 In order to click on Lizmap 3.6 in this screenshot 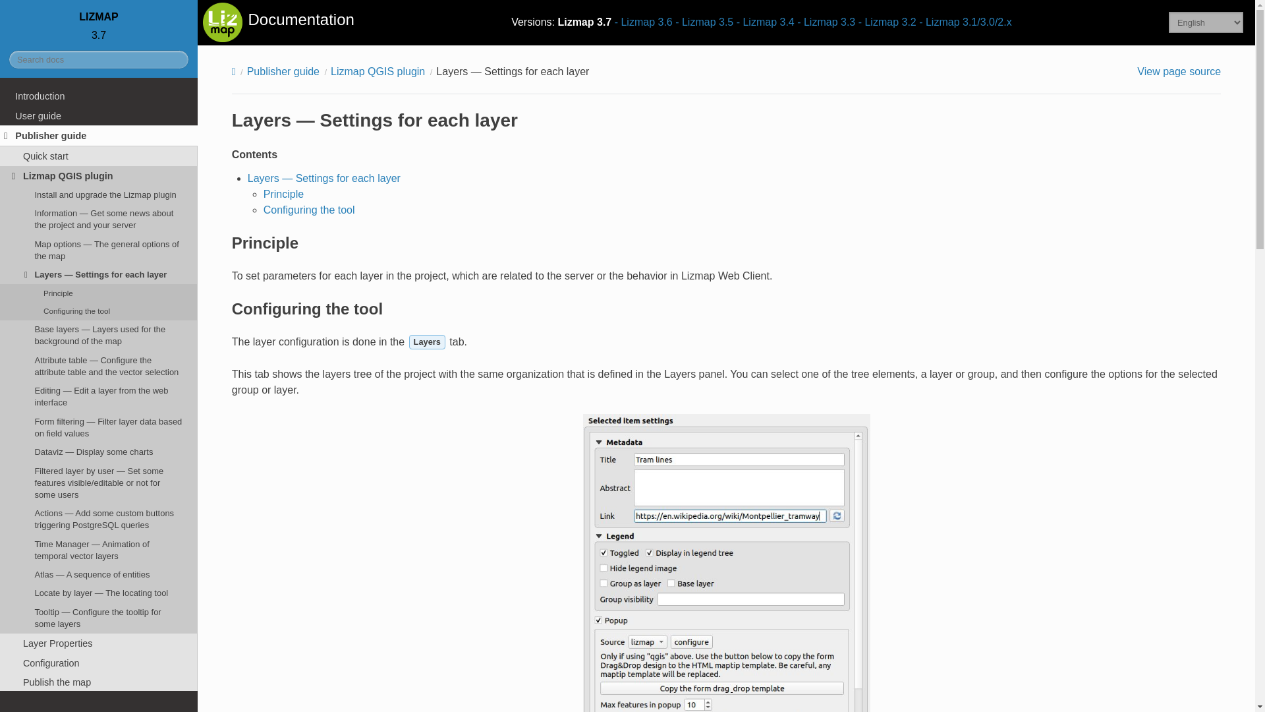, I will do `click(644, 22)`.